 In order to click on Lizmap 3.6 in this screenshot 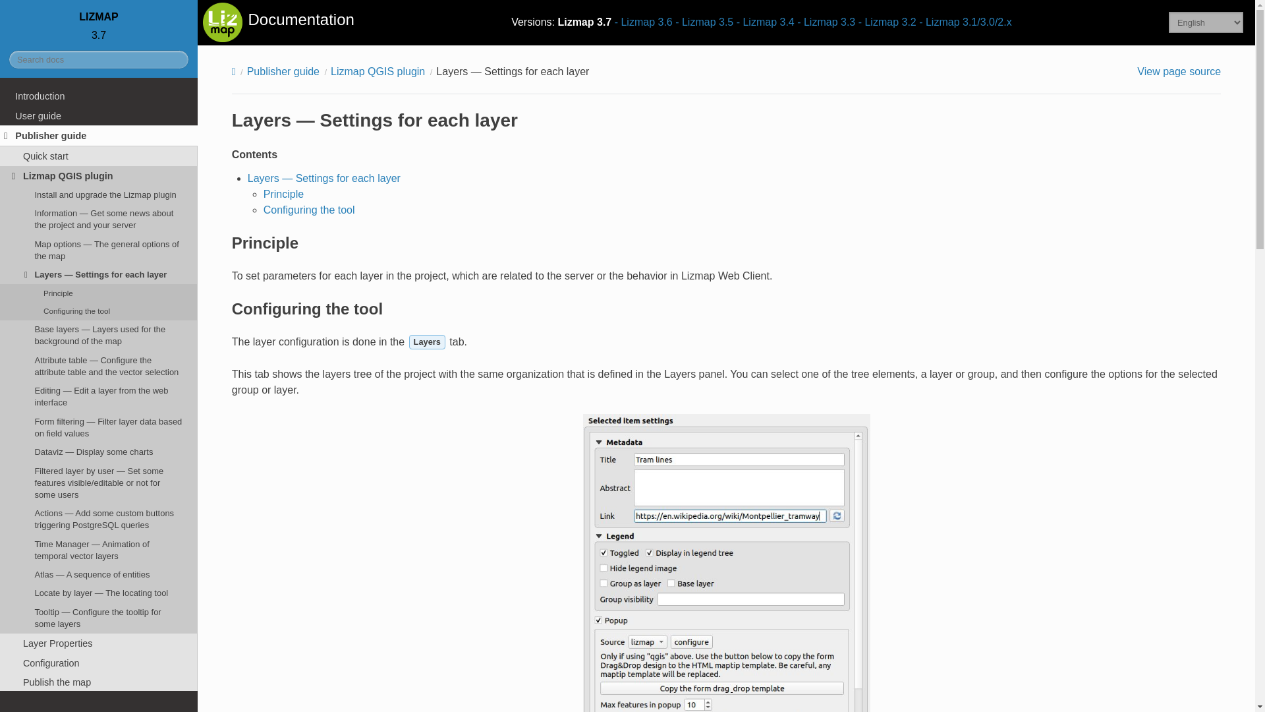, I will do `click(644, 22)`.